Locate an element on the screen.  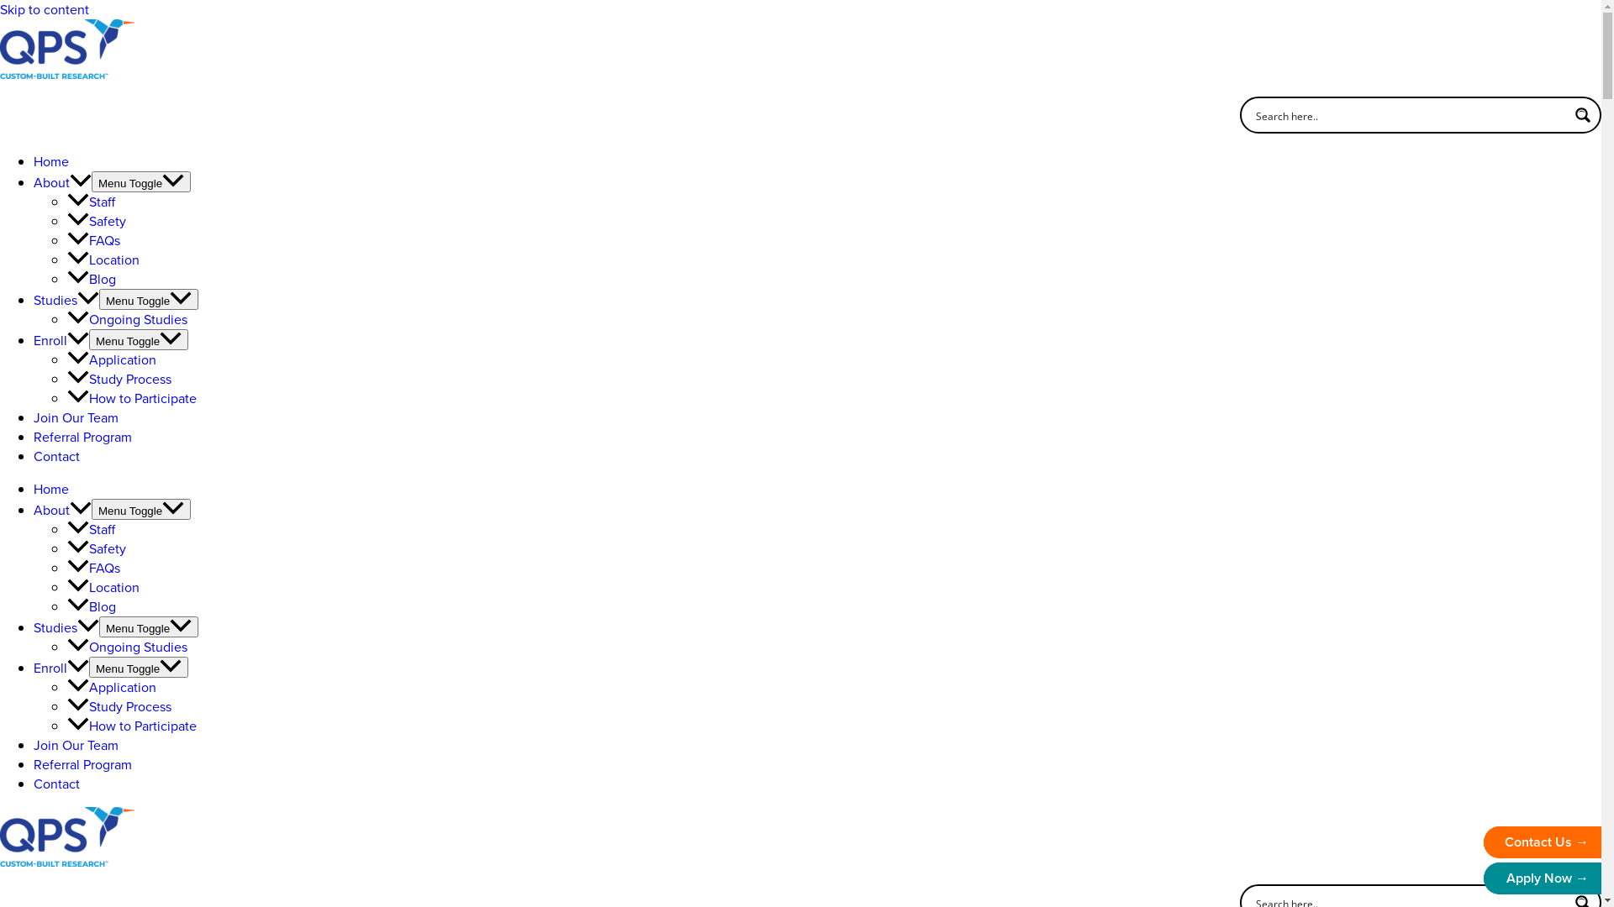
Home is located at coordinates (51, 489).